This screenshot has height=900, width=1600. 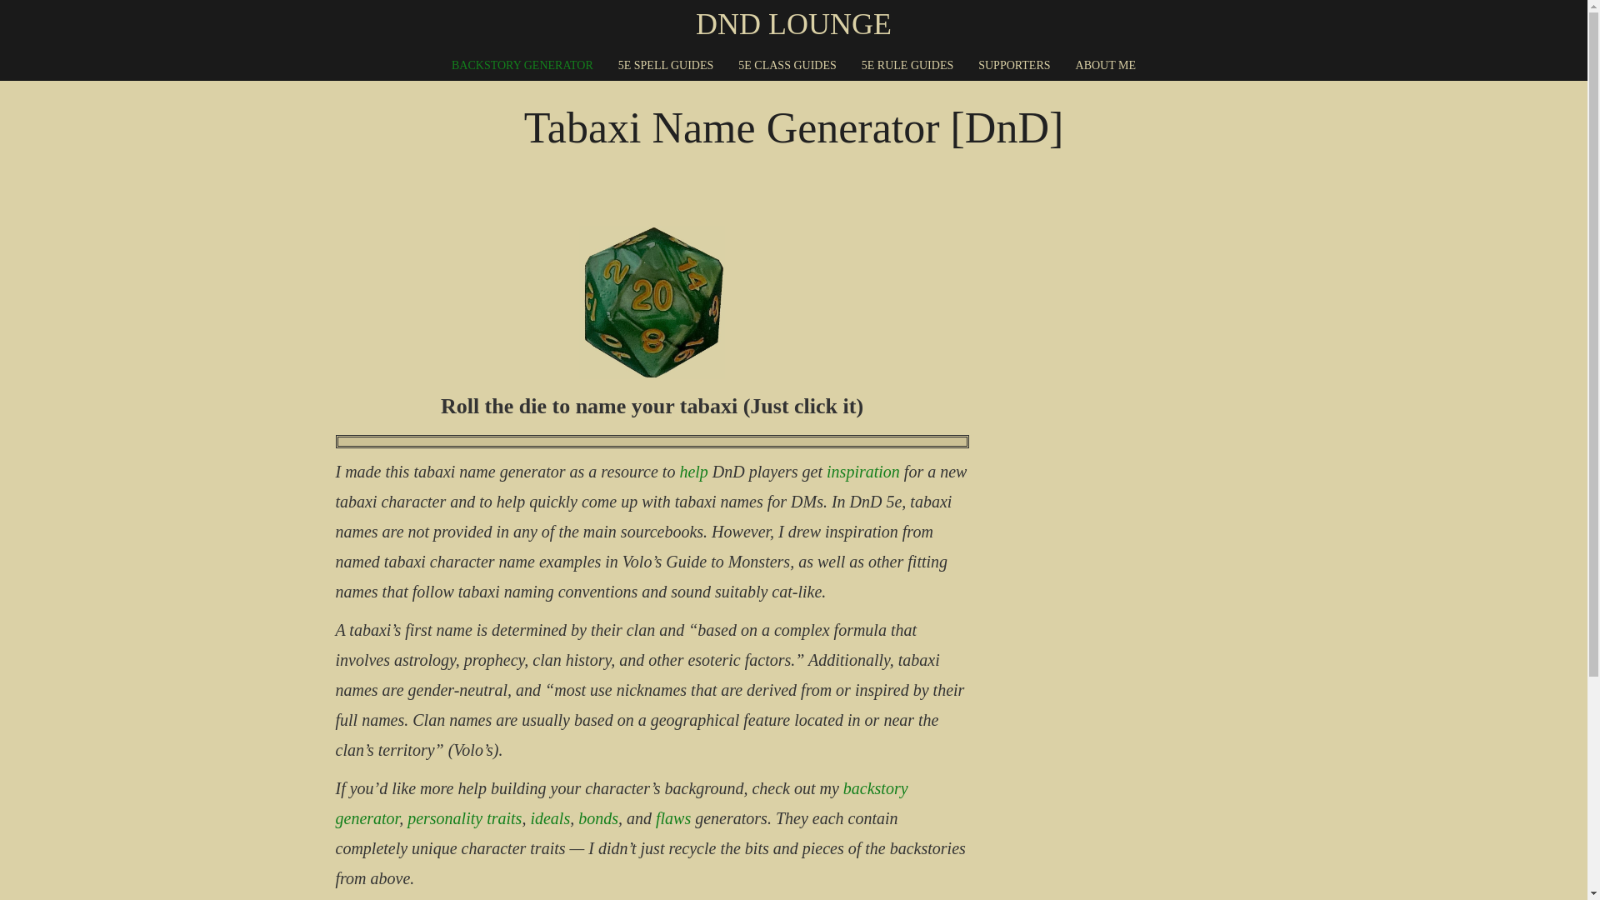 I want to click on DND LOUNGE, so click(x=793, y=24).